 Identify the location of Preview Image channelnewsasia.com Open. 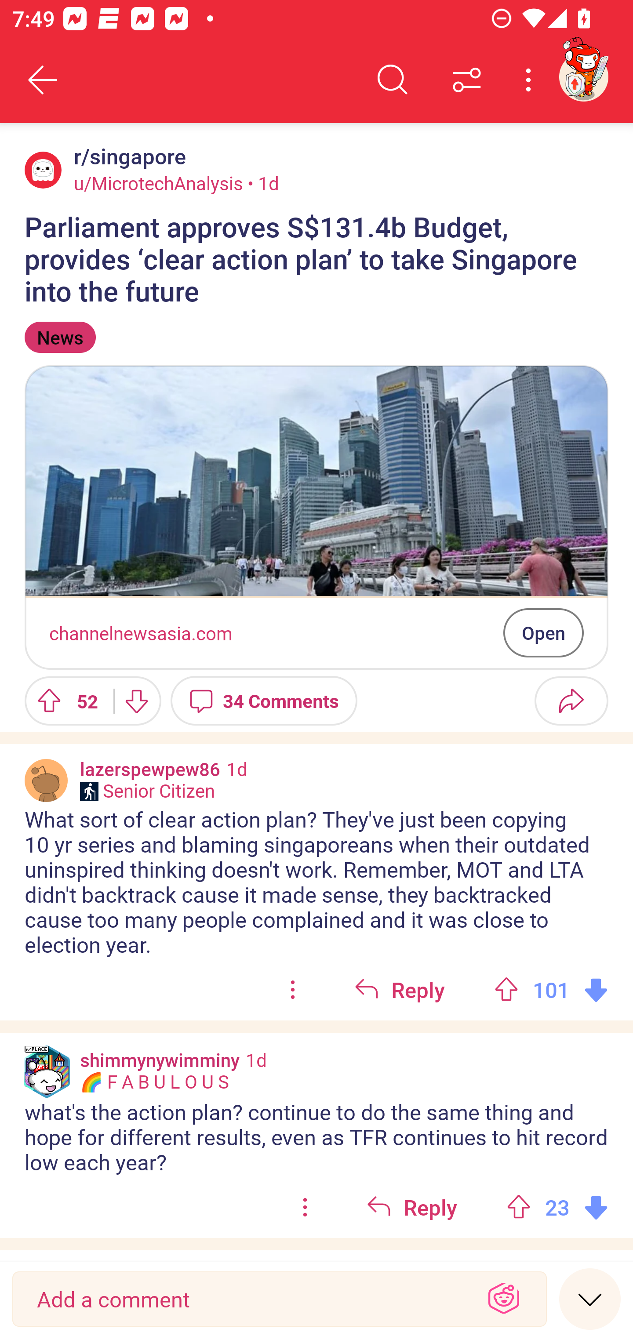
(316, 517).